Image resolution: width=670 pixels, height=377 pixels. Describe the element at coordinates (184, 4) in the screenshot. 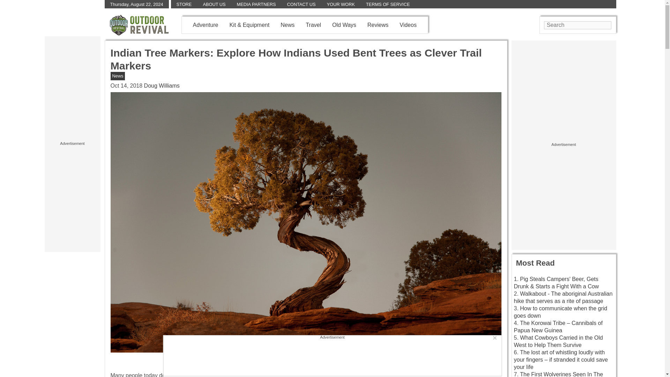

I see `STORE` at that location.